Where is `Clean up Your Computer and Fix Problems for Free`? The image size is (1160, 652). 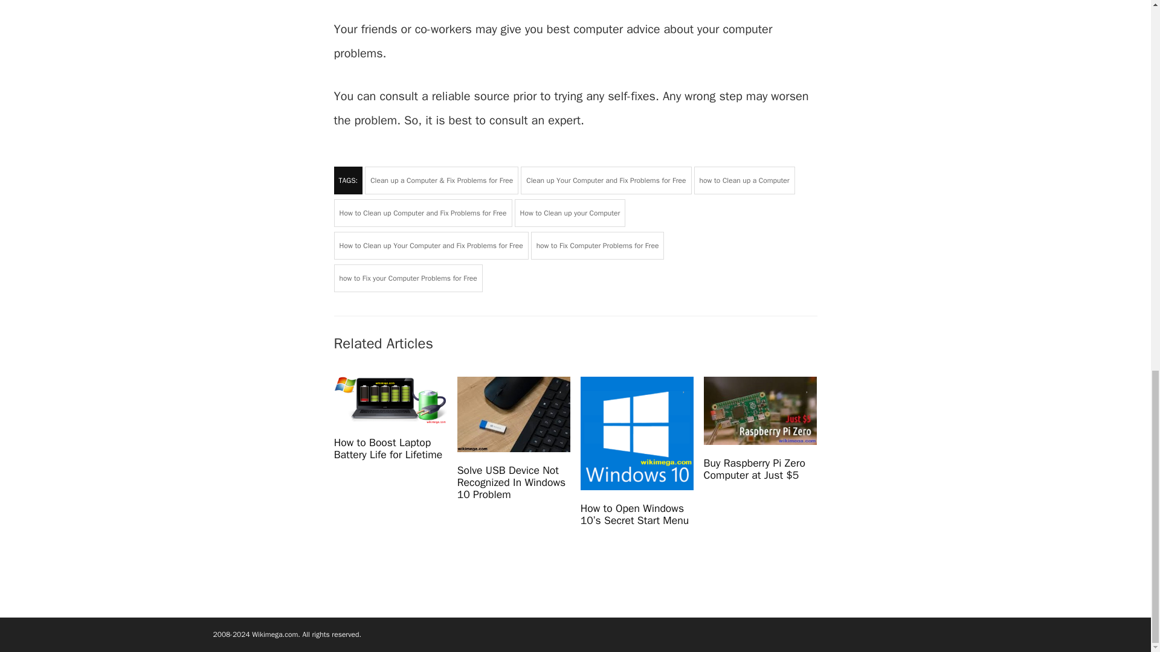
Clean up Your Computer and Fix Problems for Free is located at coordinates (606, 180).